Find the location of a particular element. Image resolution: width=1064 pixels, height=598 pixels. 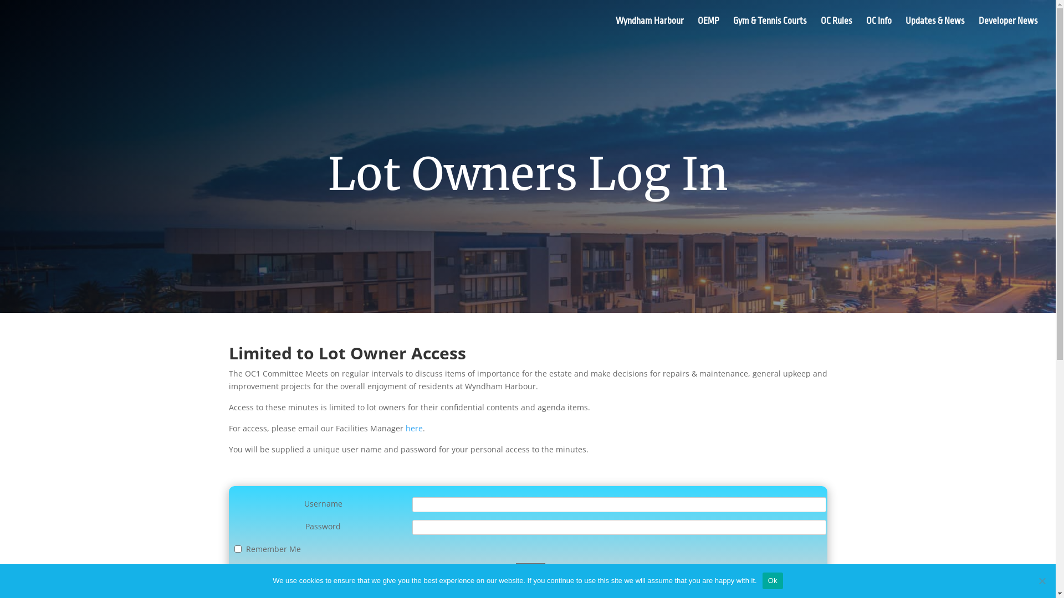

OEMP is located at coordinates (708, 30).